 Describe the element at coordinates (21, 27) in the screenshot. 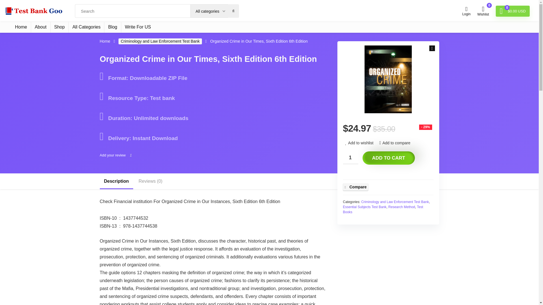

I see `Home` at that location.